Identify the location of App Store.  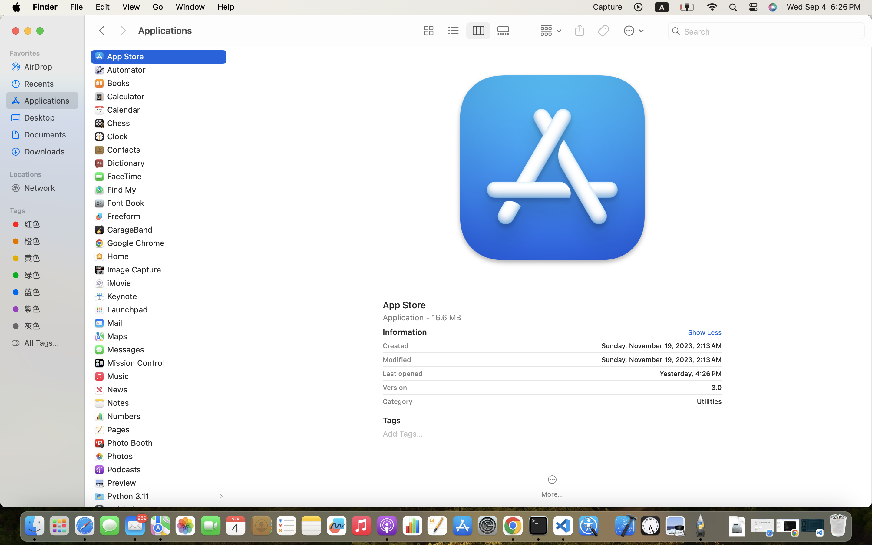
(127, 56).